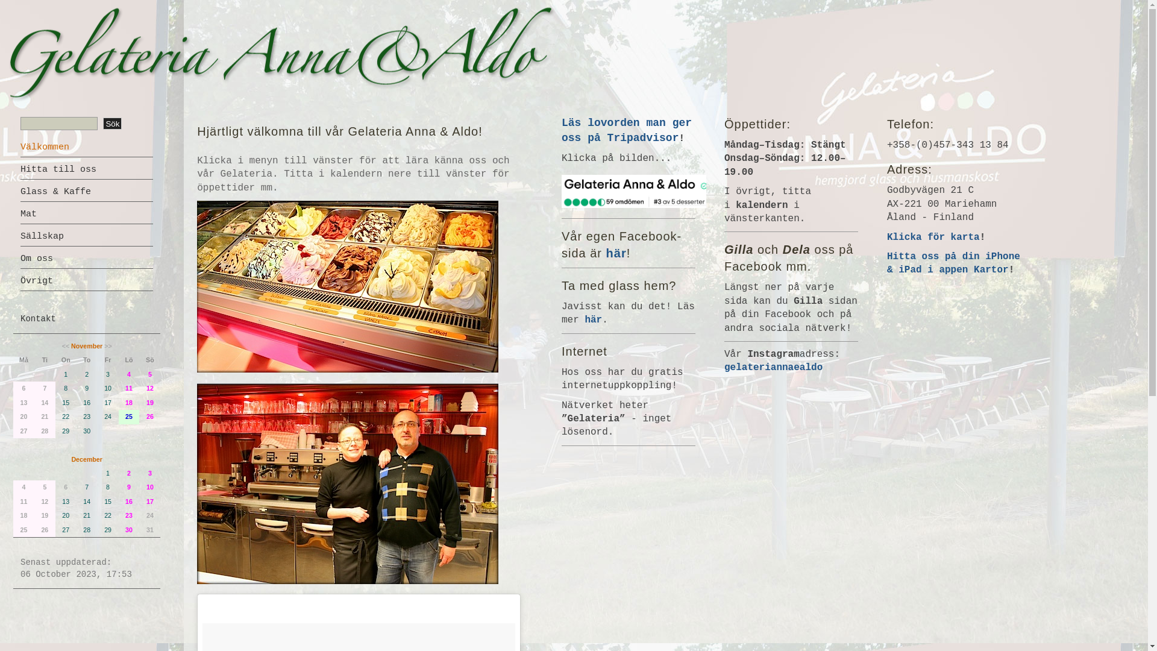  I want to click on 26, so click(45, 530).